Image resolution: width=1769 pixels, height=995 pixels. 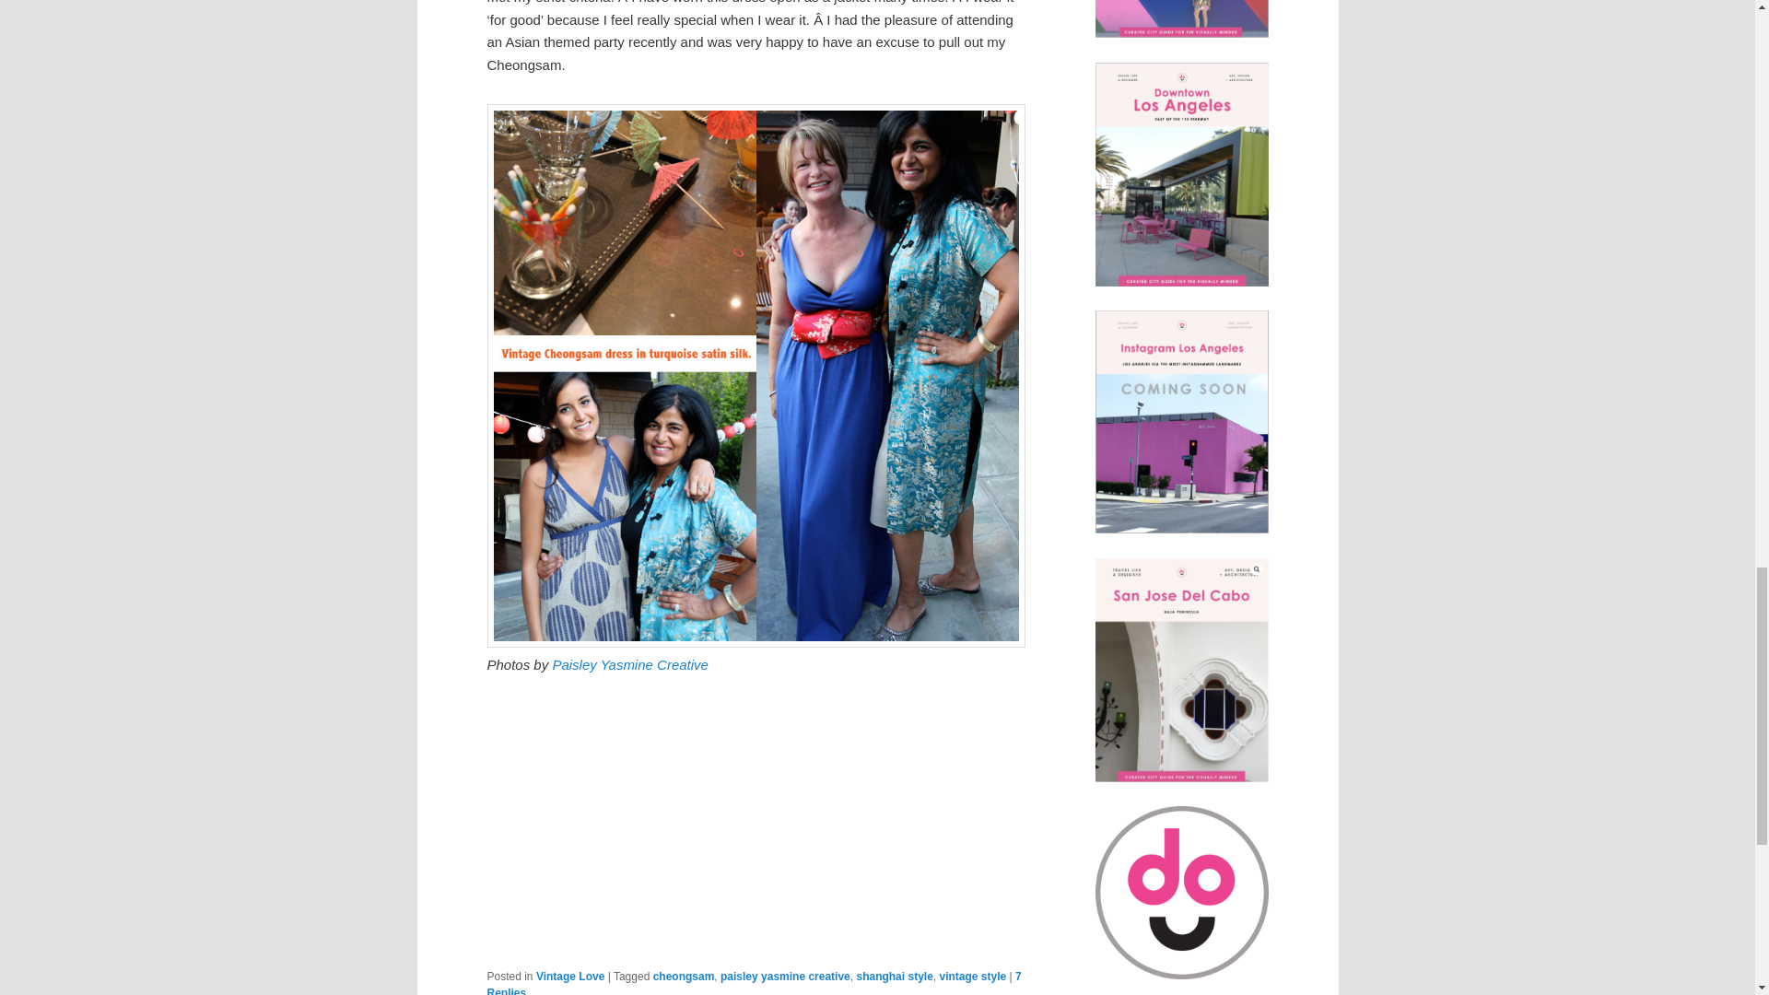 I want to click on paisley yasmine creative, so click(x=785, y=977).